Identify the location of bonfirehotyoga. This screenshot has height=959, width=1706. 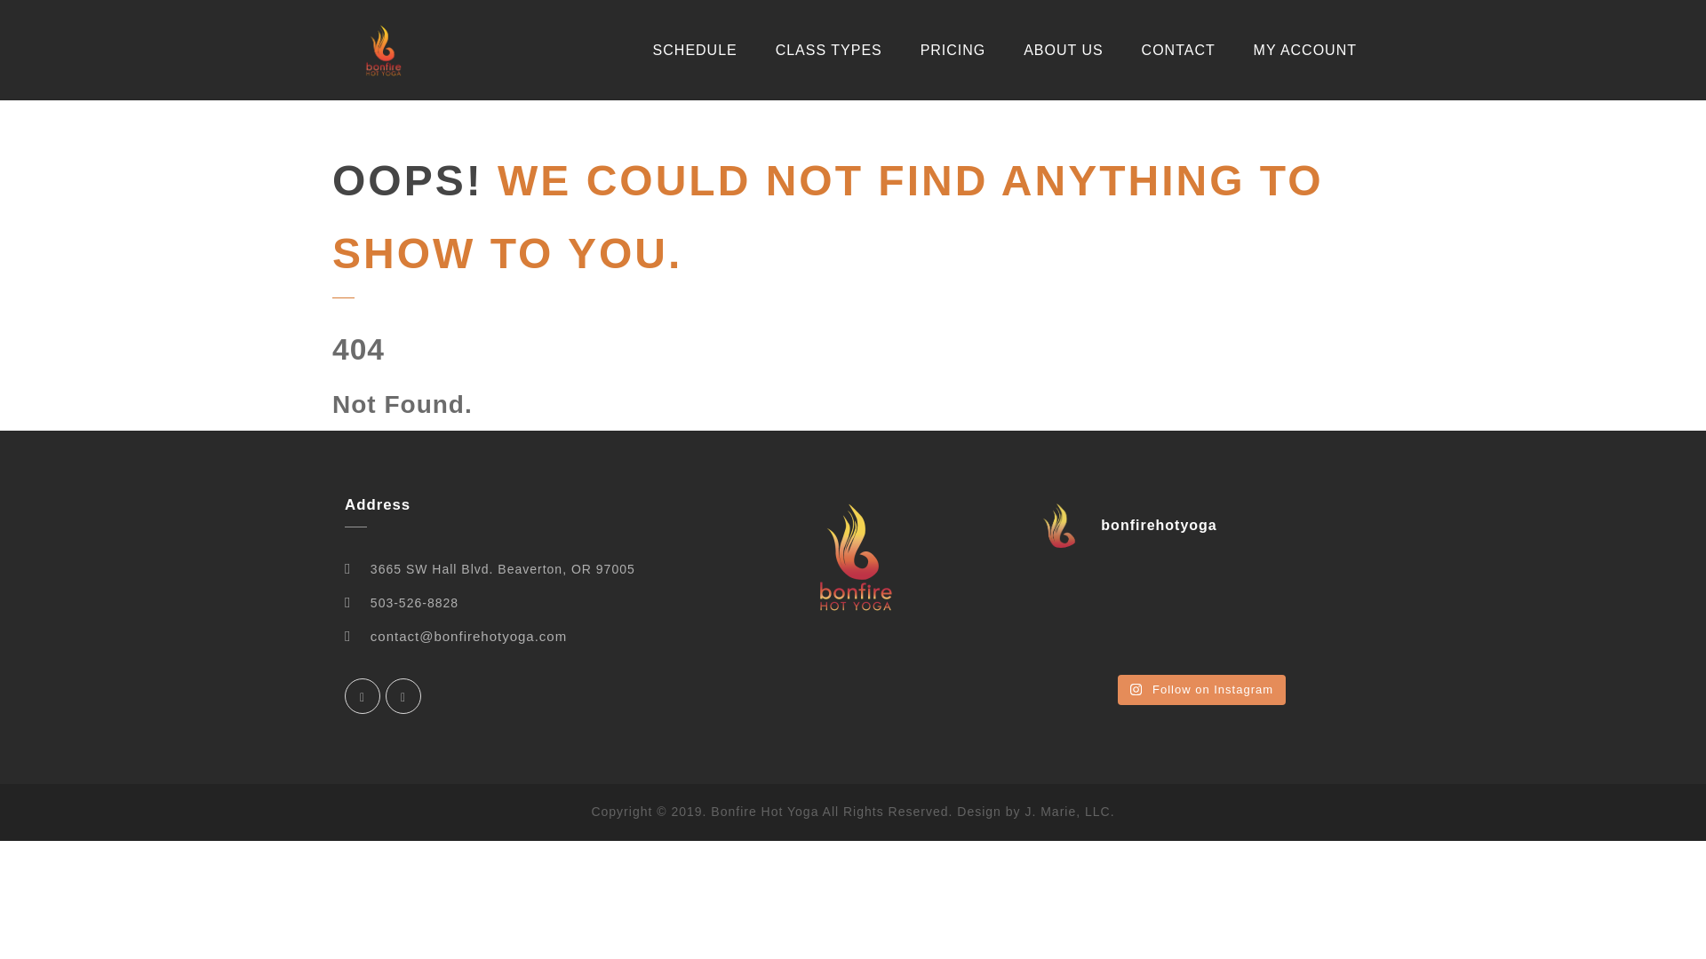
(1200, 526).